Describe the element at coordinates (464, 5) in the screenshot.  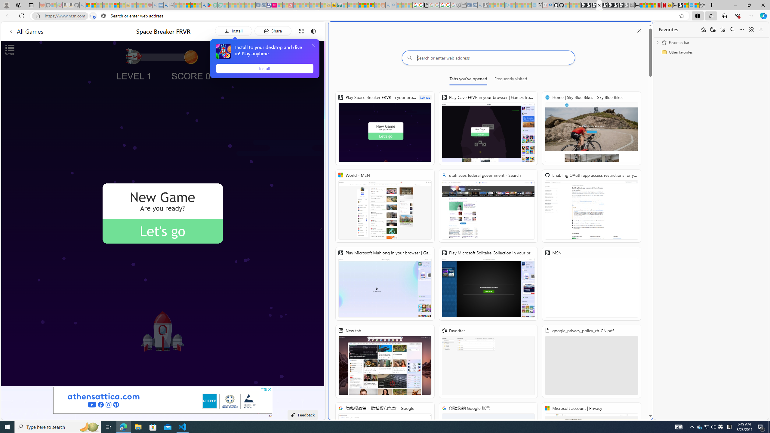
I see `Wallet - Sleeping` at that location.